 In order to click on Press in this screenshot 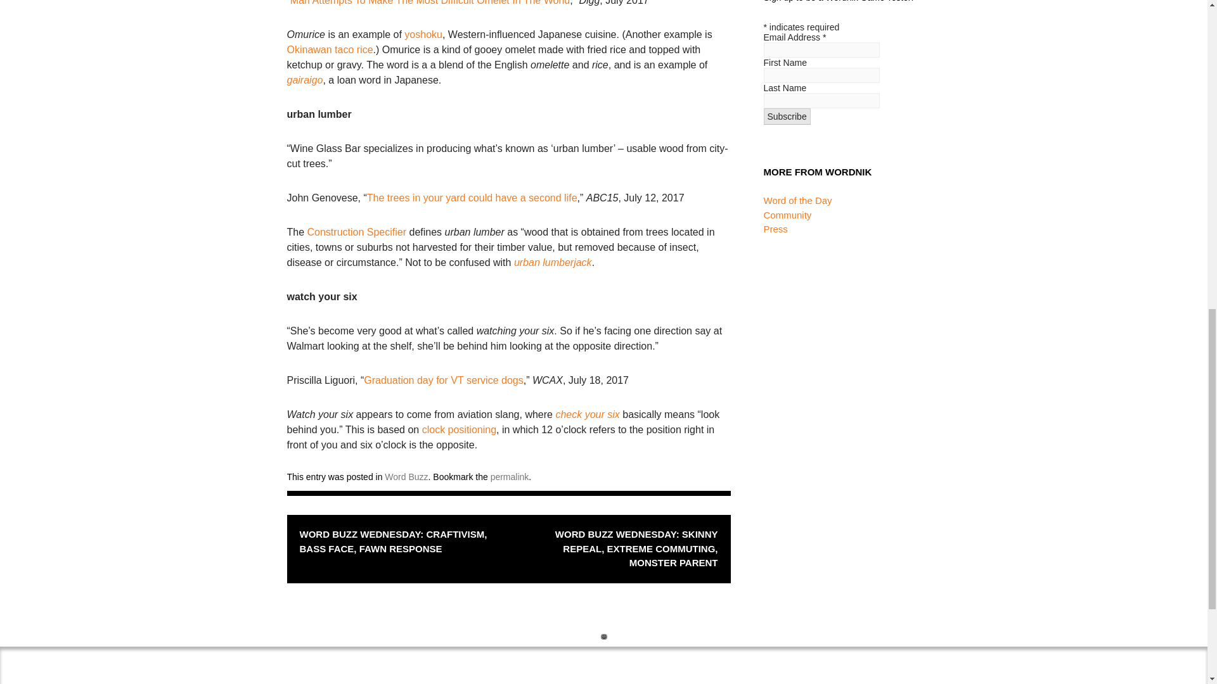, I will do `click(775, 229)`.